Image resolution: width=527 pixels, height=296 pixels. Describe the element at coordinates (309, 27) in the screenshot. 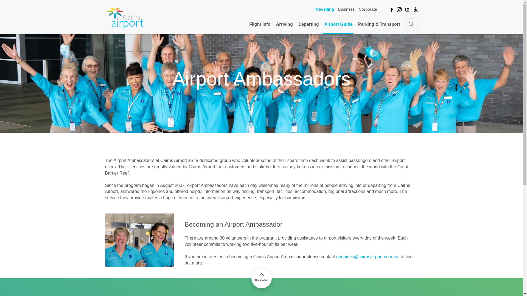

I see `Departing` at that location.